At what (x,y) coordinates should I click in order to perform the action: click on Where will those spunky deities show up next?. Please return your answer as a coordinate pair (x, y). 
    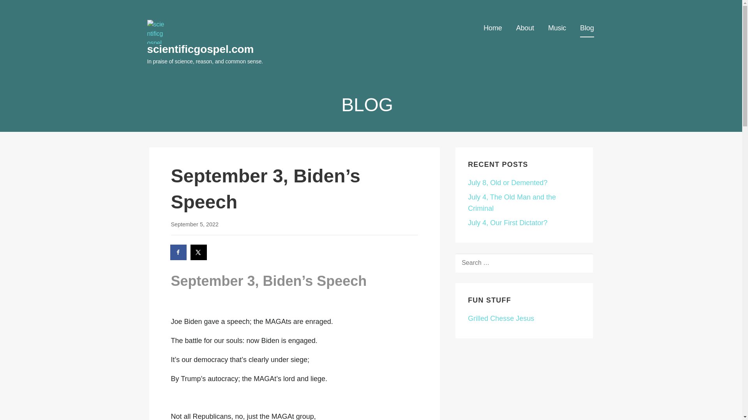
    Looking at the image, I should click on (501, 318).